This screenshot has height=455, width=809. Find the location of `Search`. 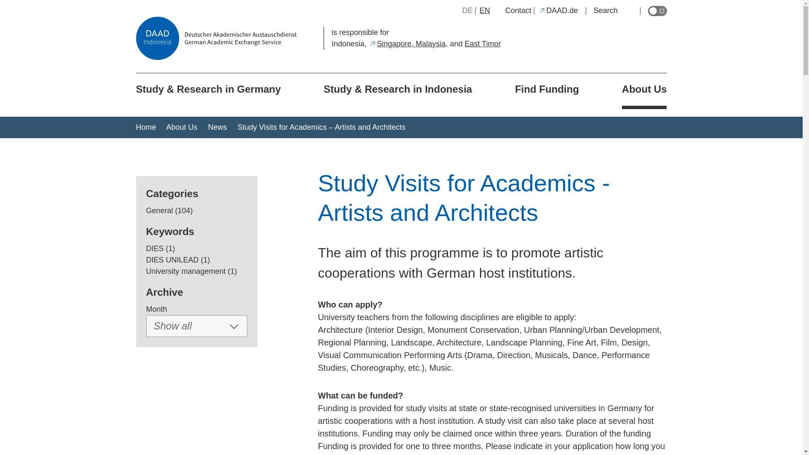

Search is located at coordinates (613, 10).